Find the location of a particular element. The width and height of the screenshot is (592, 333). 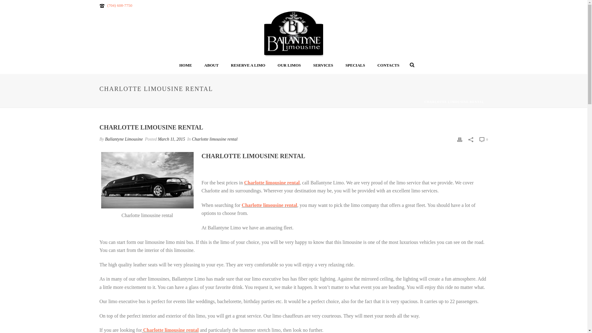

OUR LIMOS is located at coordinates (289, 65).